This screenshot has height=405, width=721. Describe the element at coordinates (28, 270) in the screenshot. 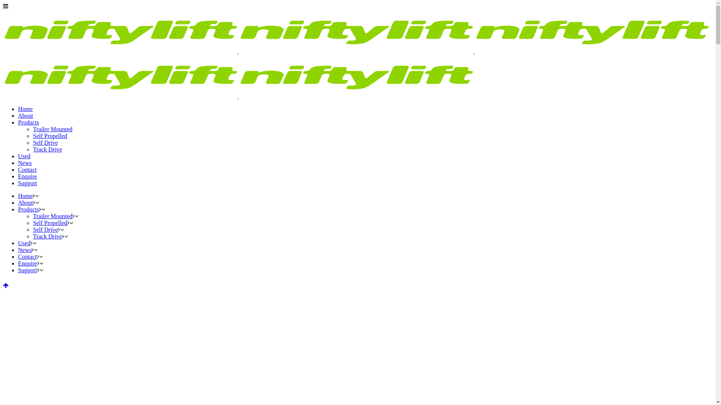

I see `Support` at that location.